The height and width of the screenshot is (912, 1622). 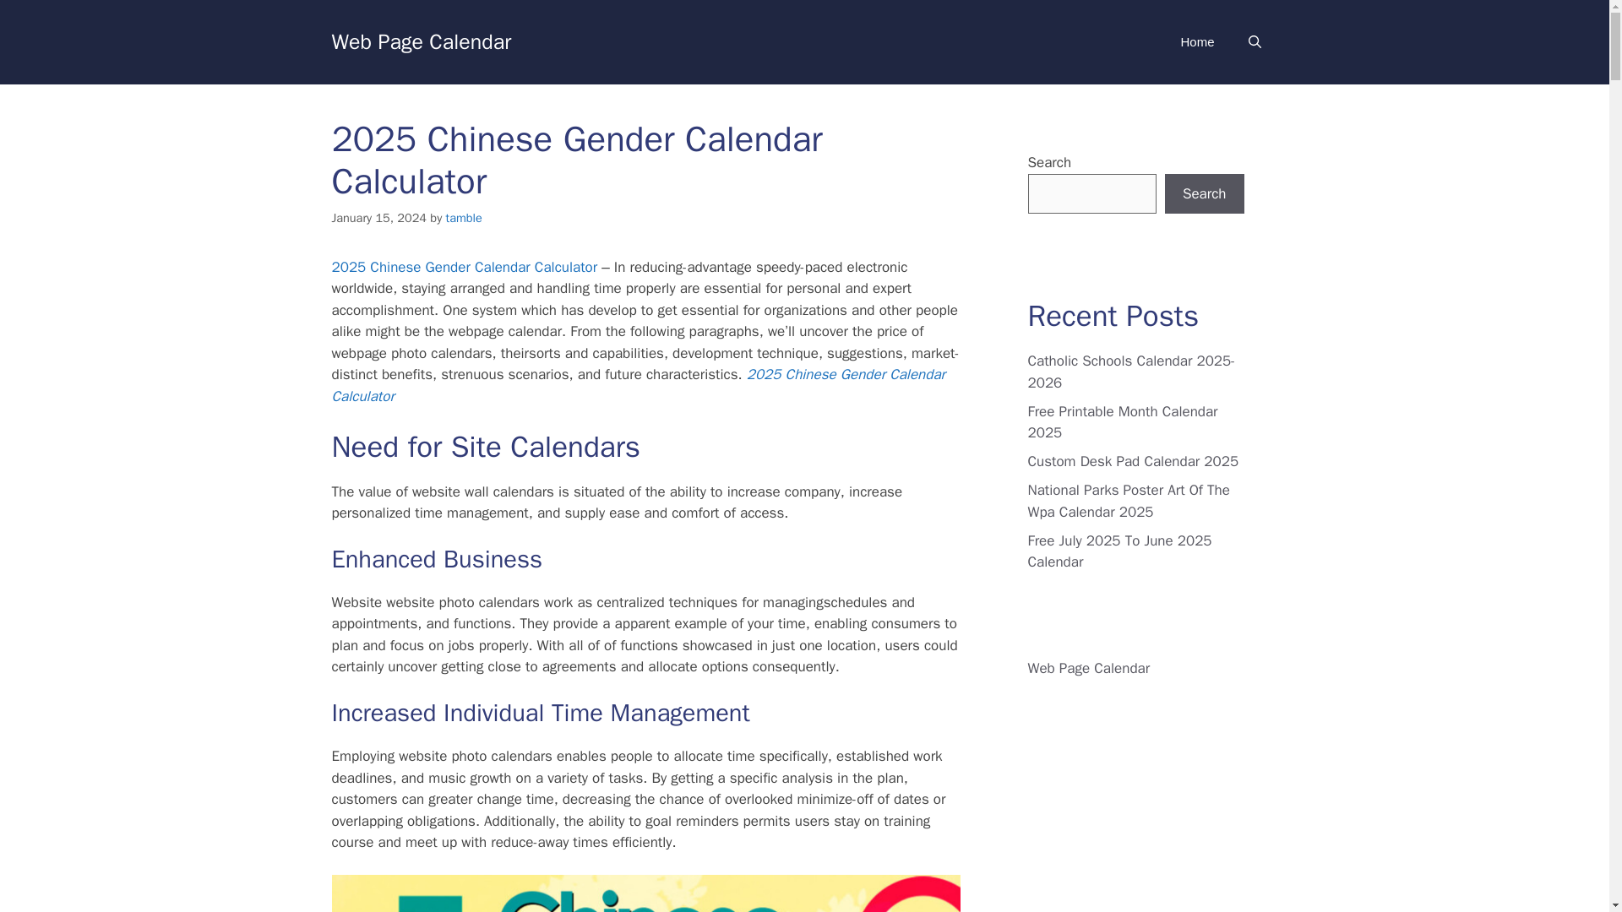 What do you see at coordinates (1088, 667) in the screenshot?
I see `Web Page Calendar` at bounding box center [1088, 667].